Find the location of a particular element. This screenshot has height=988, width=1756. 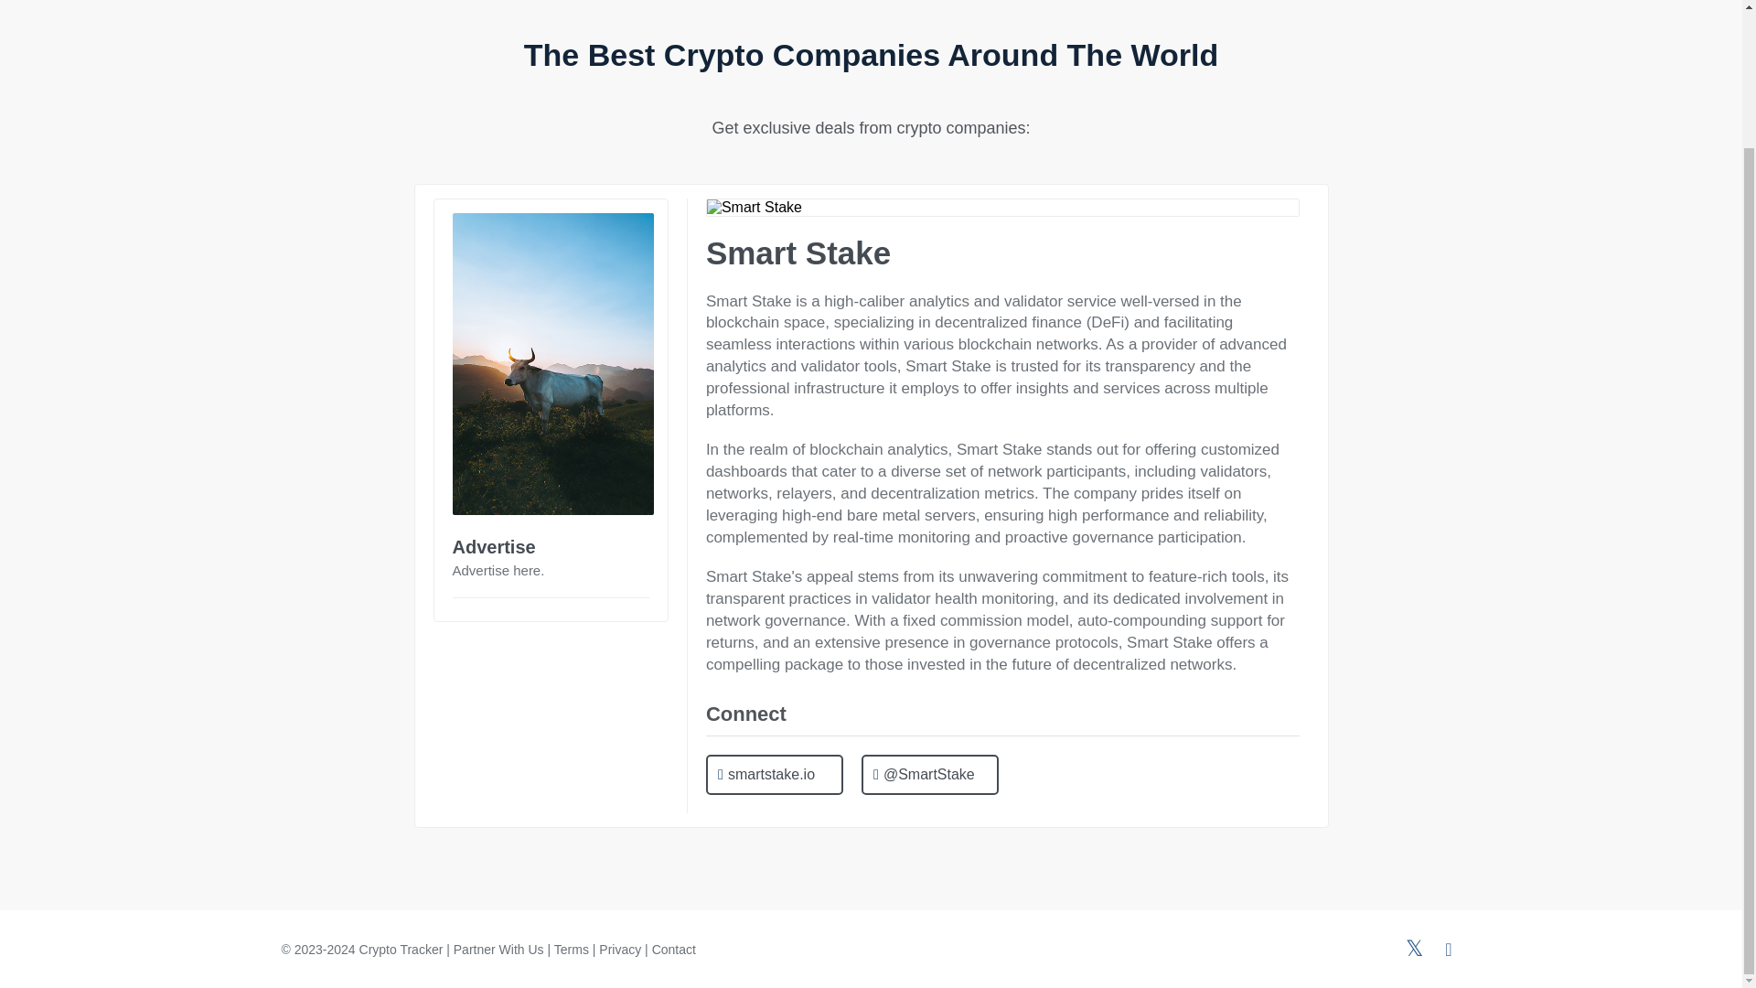

Contact is located at coordinates (673, 950).